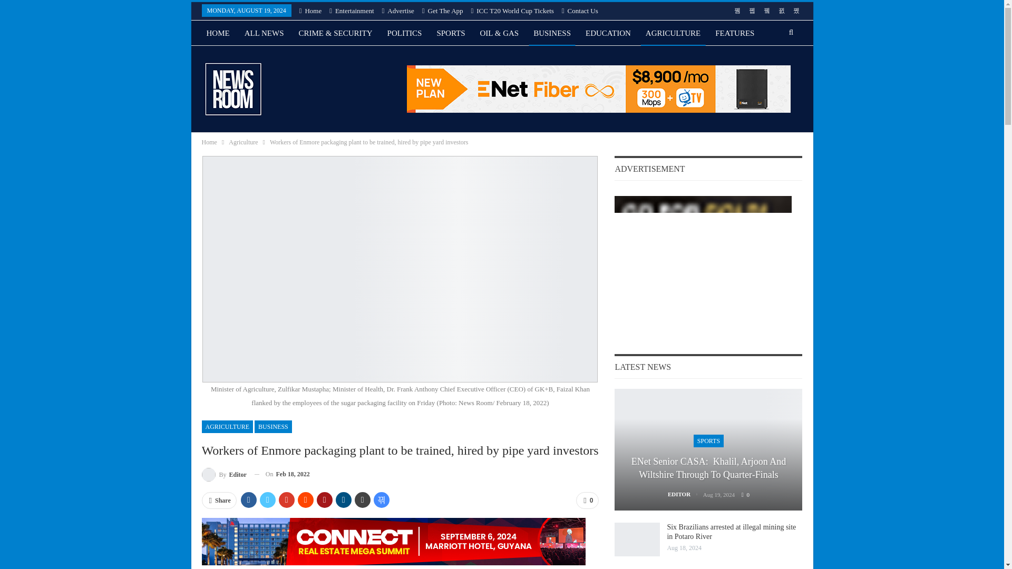  I want to click on EDUCATION, so click(608, 33).